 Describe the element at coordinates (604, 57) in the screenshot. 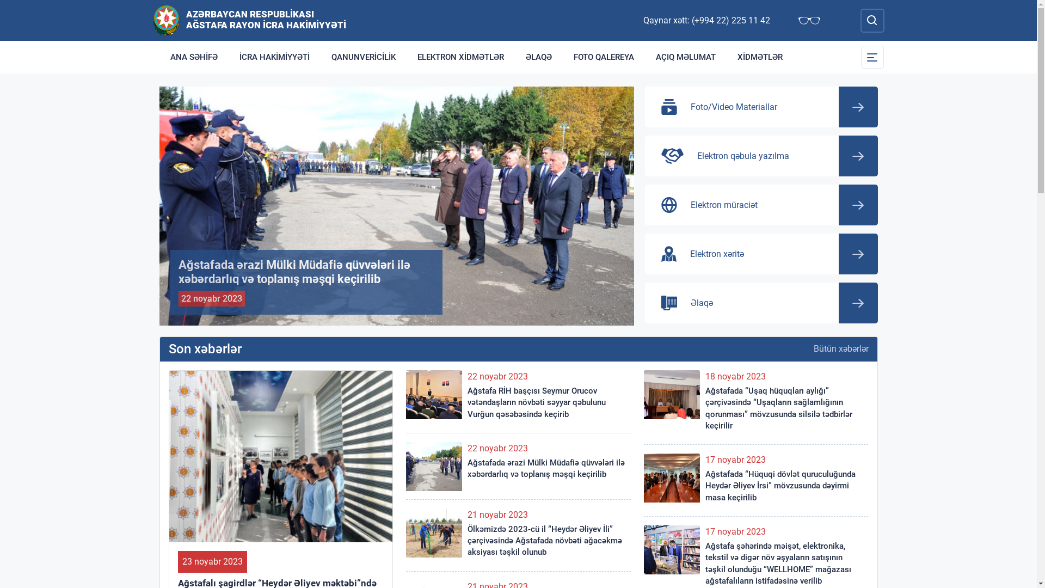

I see `FOTO QALEREYA` at that location.